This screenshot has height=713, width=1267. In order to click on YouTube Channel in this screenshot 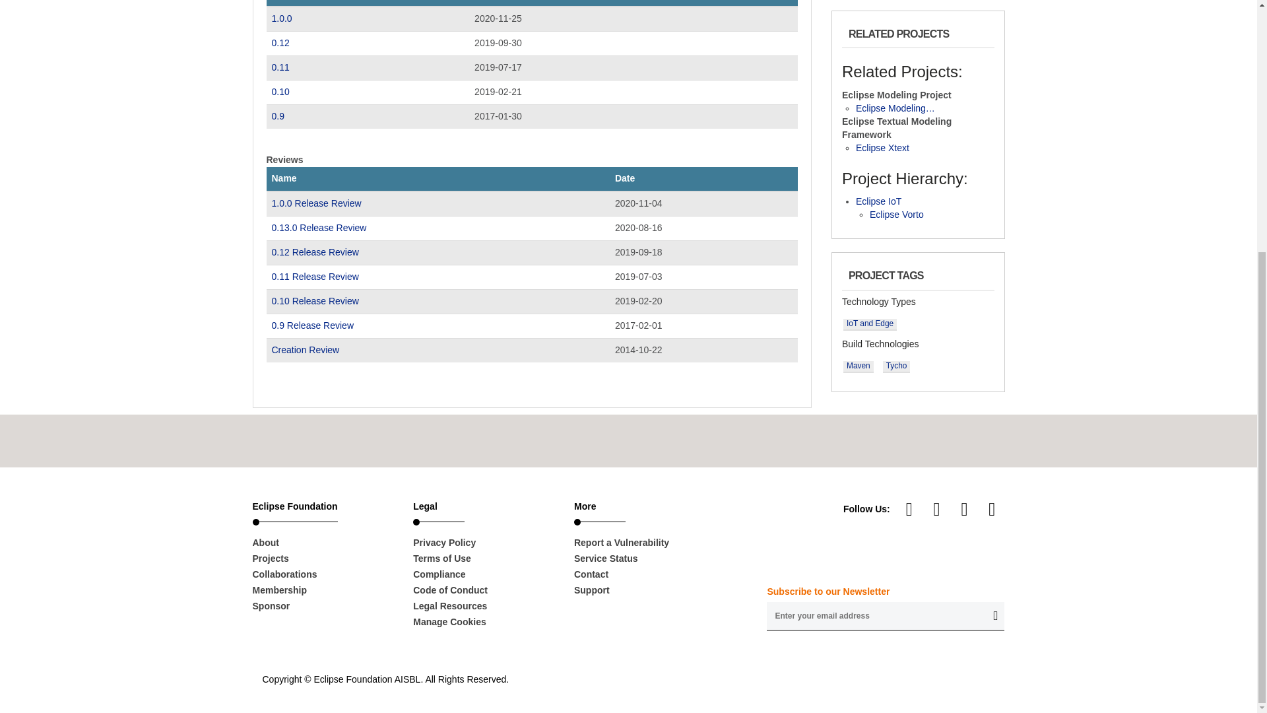, I will do `click(909, 508)`.